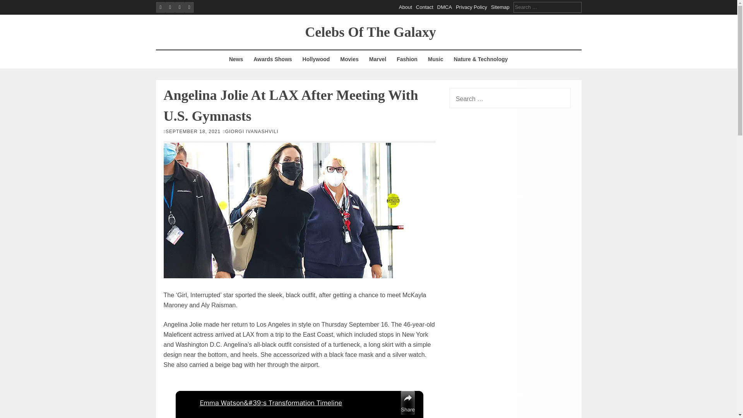  Describe the element at coordinates (193, 131) in the screenshot. I see `SEPTEMBER 18, 2021` at that location.